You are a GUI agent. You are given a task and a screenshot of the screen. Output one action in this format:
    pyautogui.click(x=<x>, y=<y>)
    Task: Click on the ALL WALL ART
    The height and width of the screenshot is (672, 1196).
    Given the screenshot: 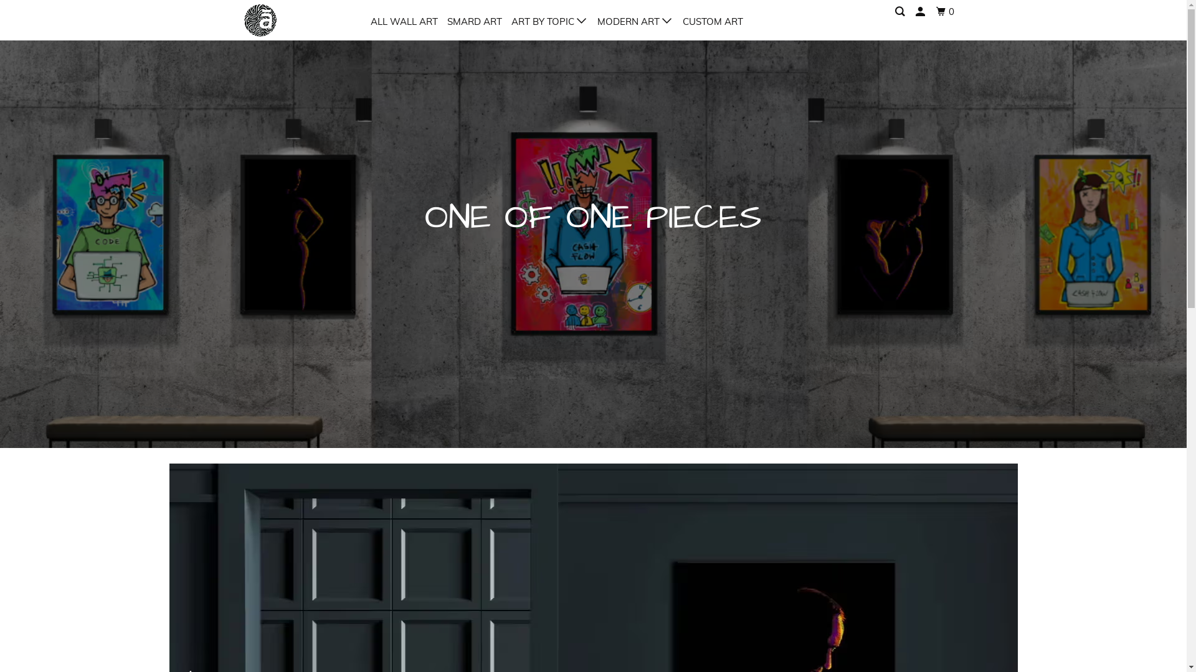 What is the action you would take?
    pyautogui.click(x=404, y=21)
    